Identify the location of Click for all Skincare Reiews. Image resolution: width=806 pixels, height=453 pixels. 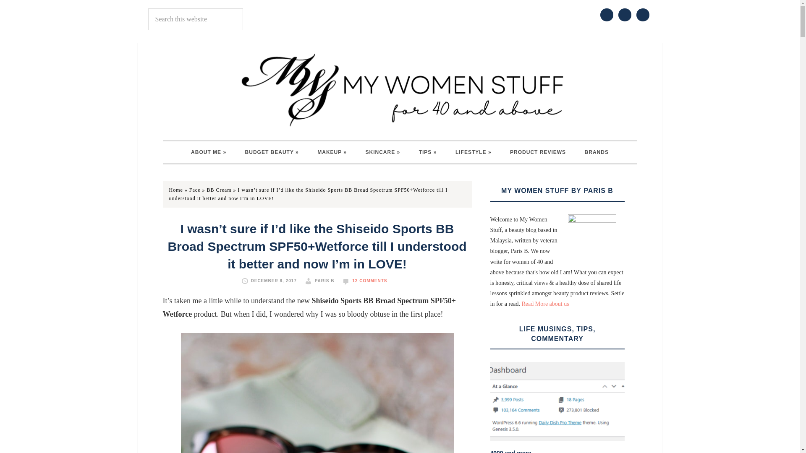
(383, 152).